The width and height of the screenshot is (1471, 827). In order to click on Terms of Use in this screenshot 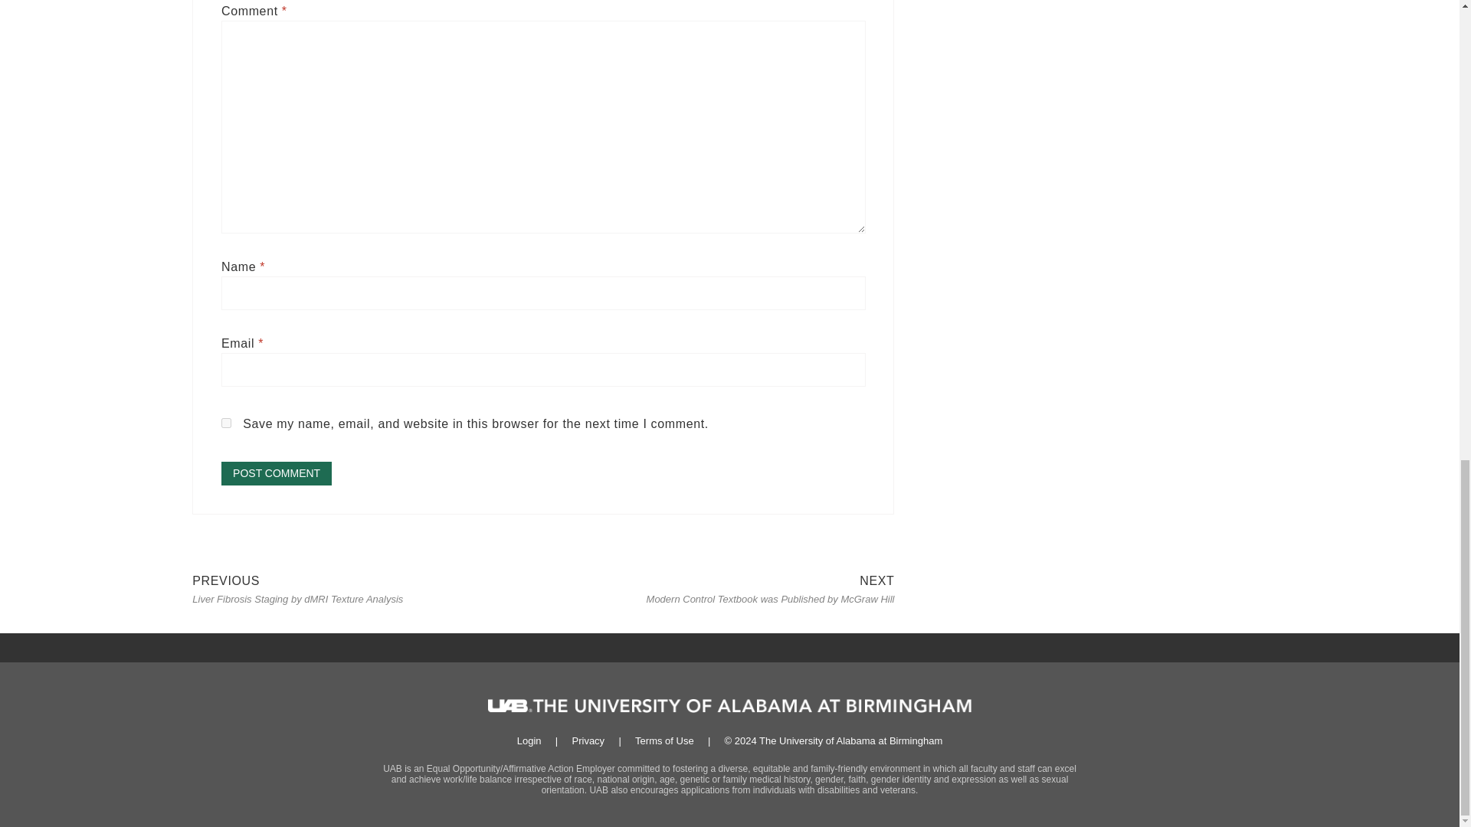, I will do `click(665, 741)`.